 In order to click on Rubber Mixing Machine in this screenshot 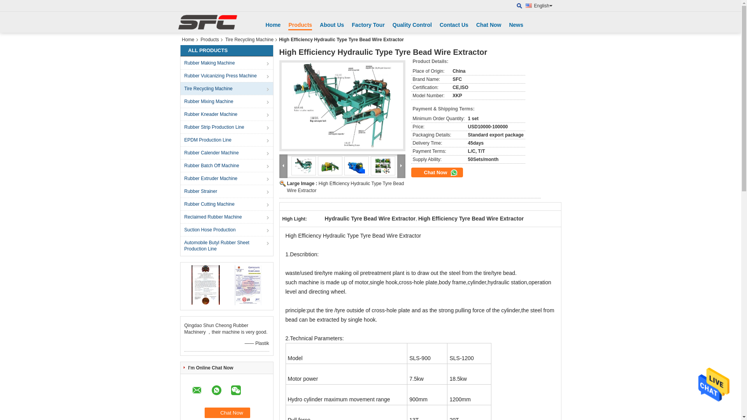, I will do `click(227, 101)`.